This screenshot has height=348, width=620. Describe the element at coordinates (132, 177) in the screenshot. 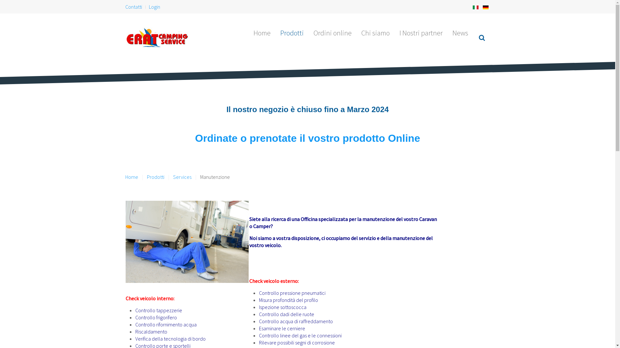

I see `Home` at that location.